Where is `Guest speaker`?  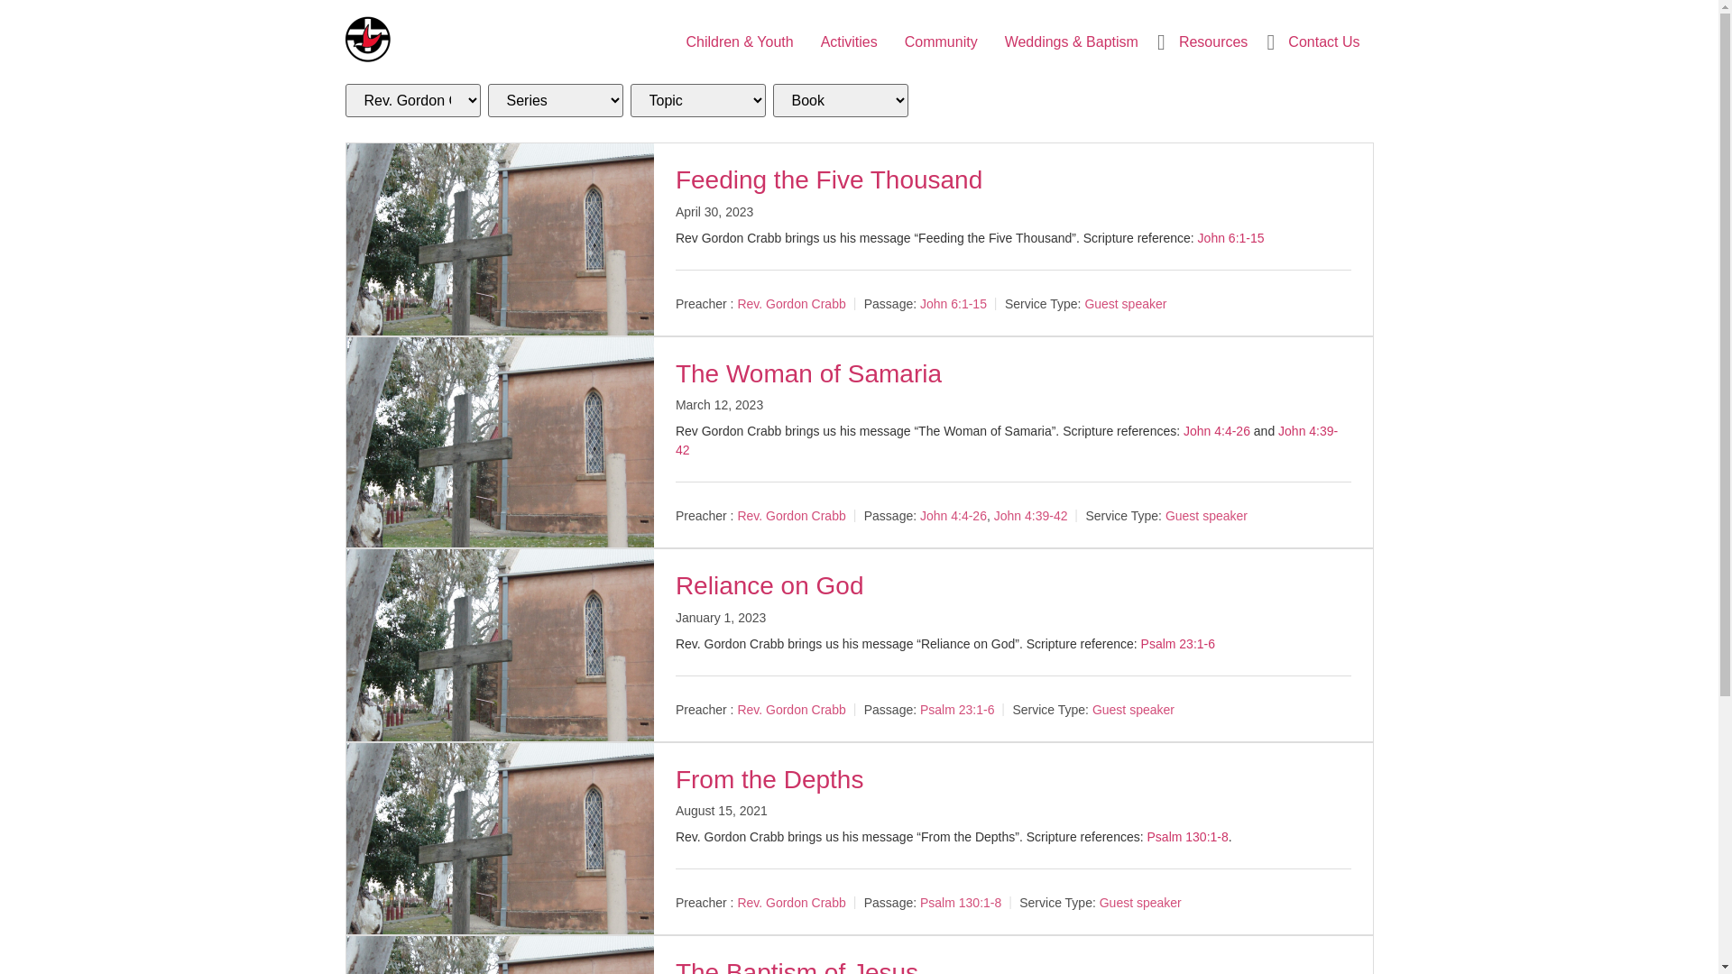 Guest speaker is located at coordinates (1126, 303).